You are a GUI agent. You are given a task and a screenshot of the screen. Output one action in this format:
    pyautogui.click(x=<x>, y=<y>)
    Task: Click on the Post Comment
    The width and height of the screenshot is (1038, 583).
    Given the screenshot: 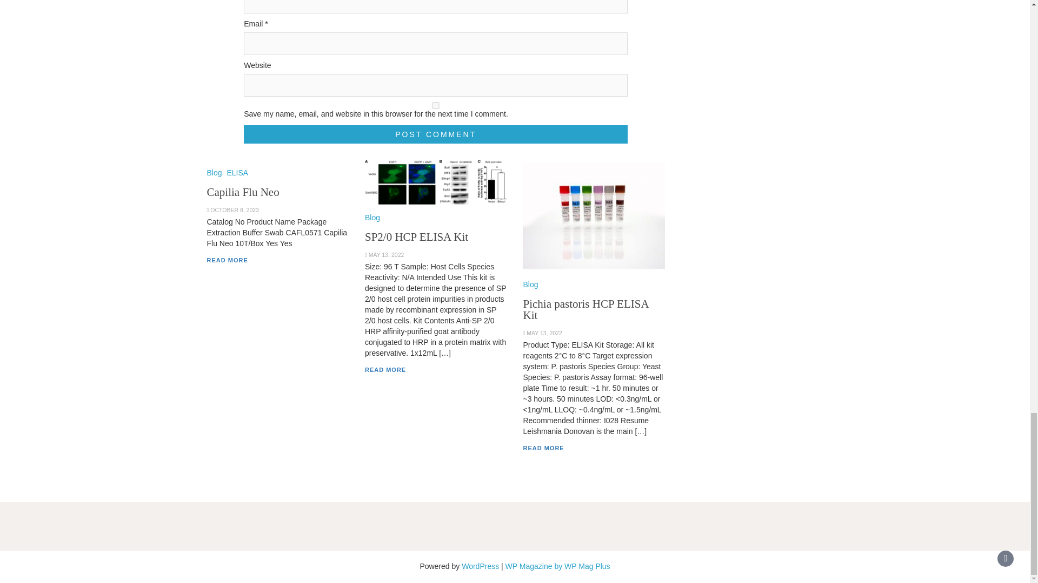 What is the action you would take?
    pyautogui.click(x=436, y=134)
    